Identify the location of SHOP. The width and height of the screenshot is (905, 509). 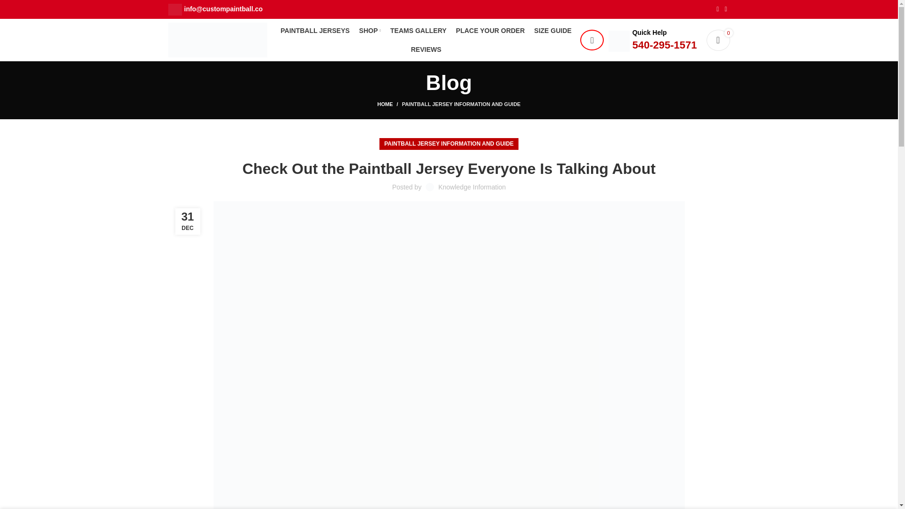
(370, 31).